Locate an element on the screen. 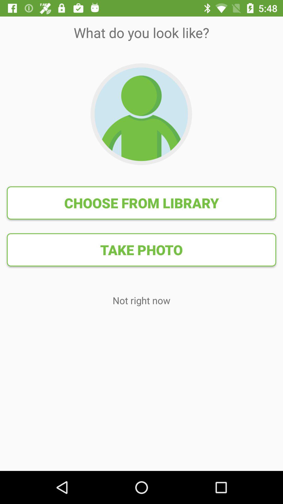 The height and width of the screenshot is (504, 283). press item below choose from library icon is located at coordinates (141, 250).